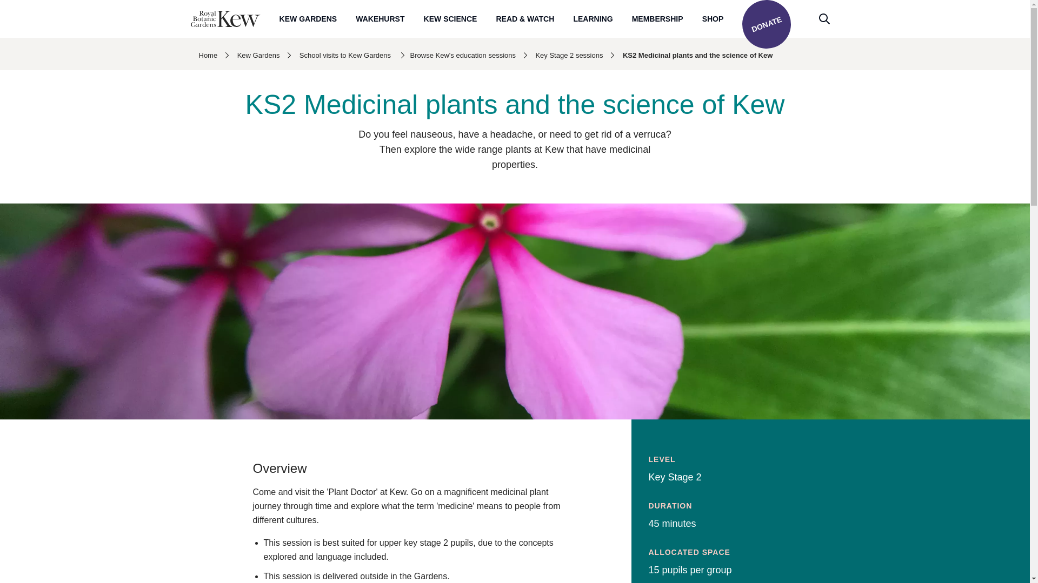  I want to click on LEARNING, so click(593, 18).